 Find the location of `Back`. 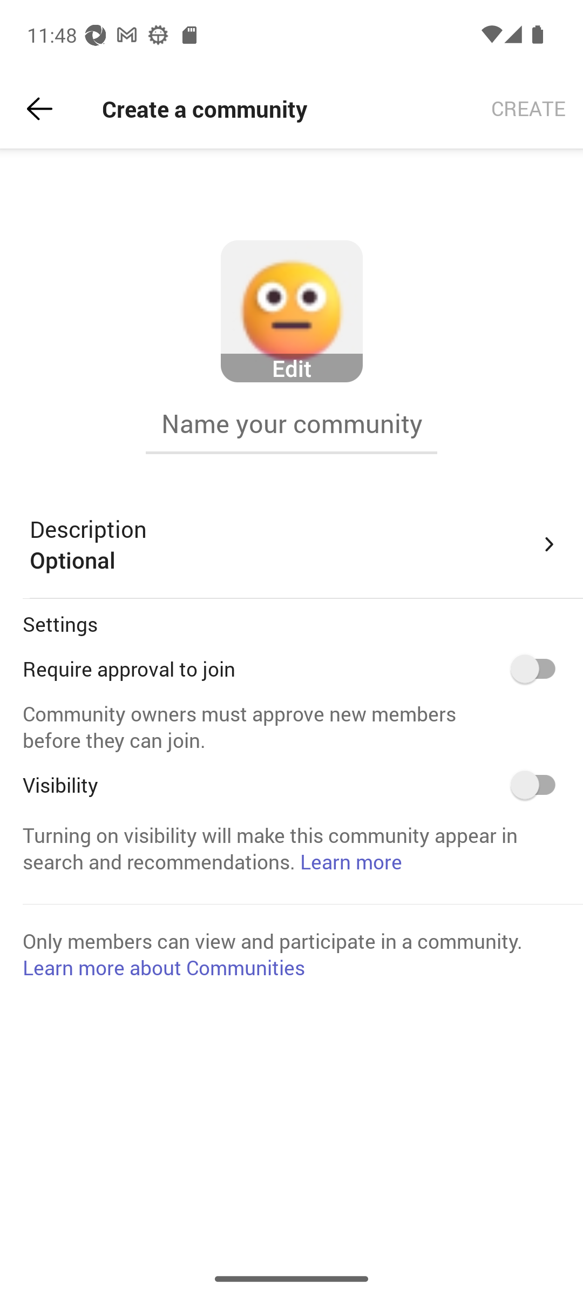

Back is located at coordinates (39, 109).